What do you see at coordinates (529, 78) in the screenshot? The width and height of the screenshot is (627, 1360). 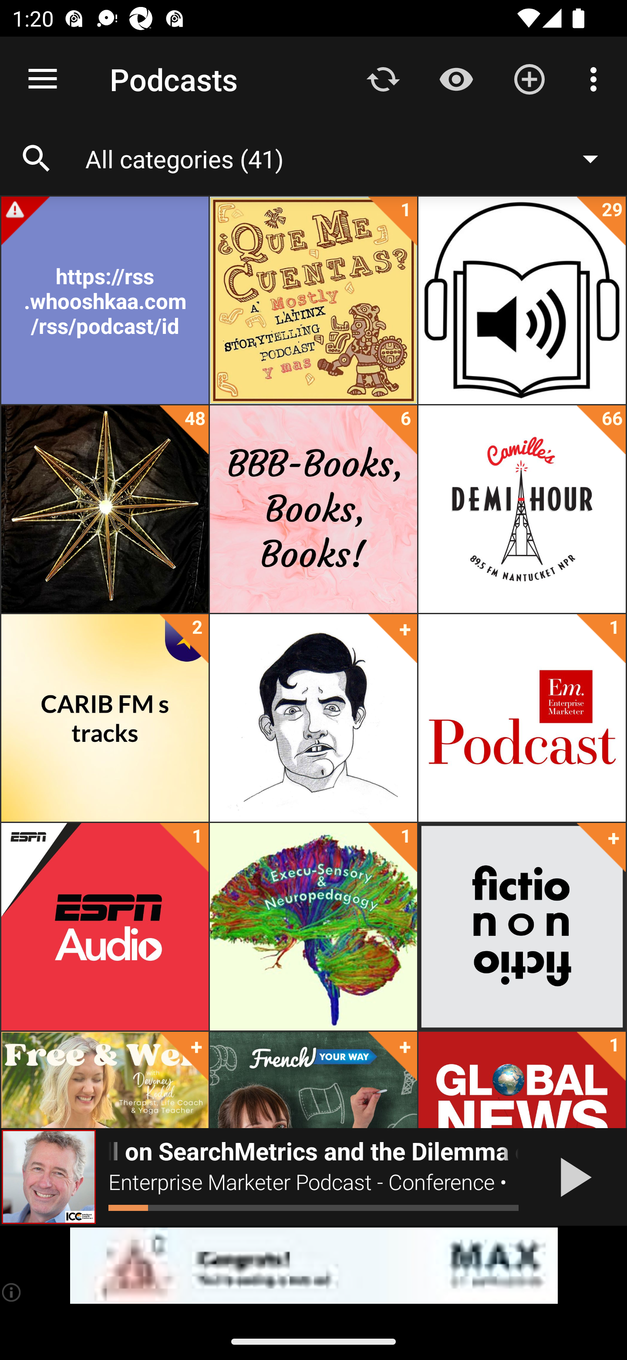 I see `Add new Podcast` at bounding box center [529, 78].